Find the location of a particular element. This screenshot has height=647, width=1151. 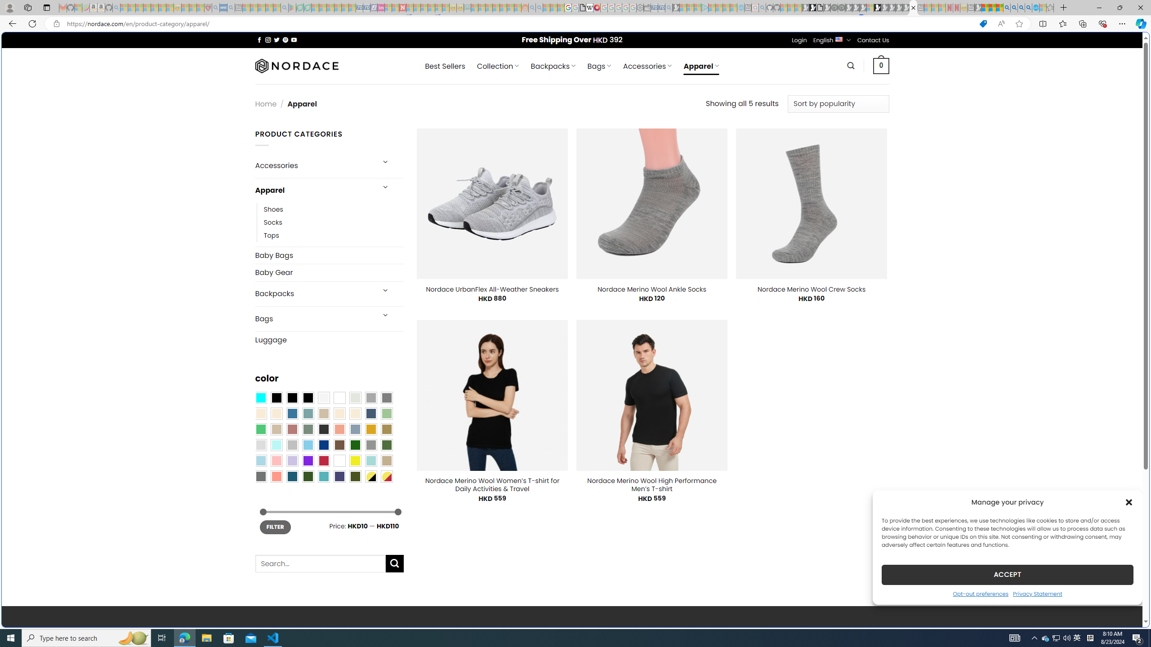

Expert Portfolios - Sleeping is located at coordinates (496, 8).